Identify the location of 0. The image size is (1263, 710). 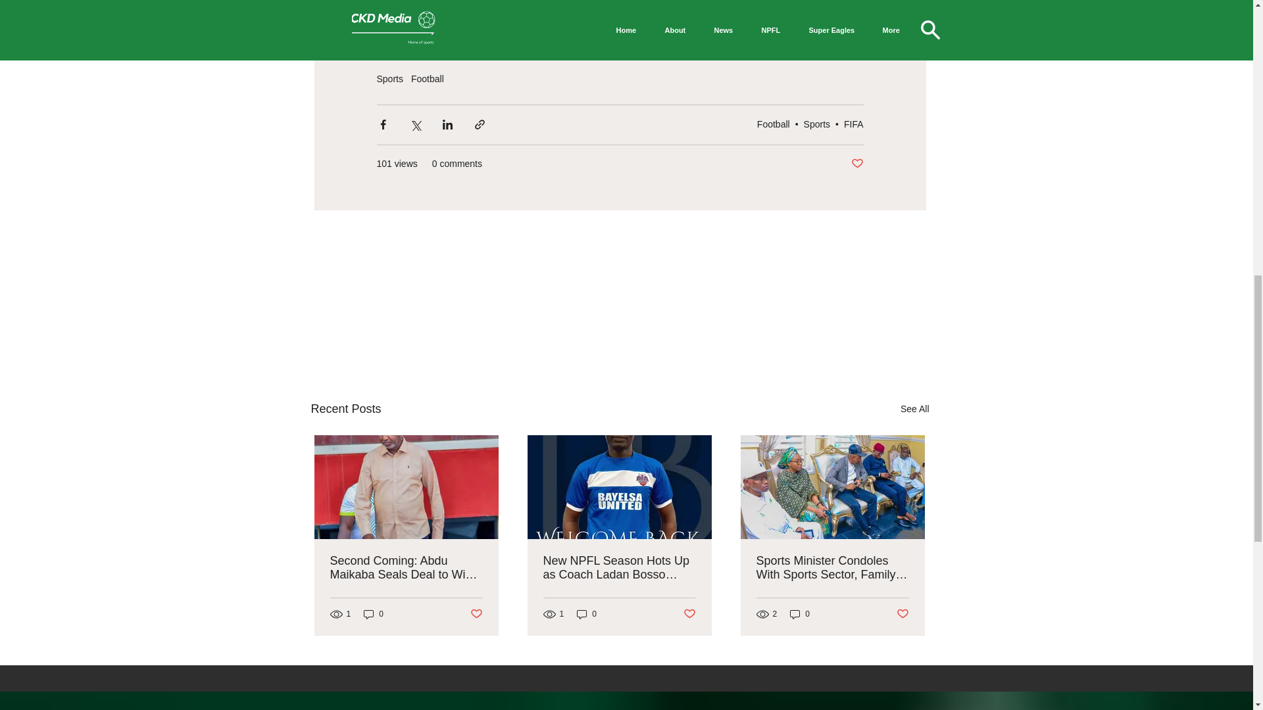
(374, 613).